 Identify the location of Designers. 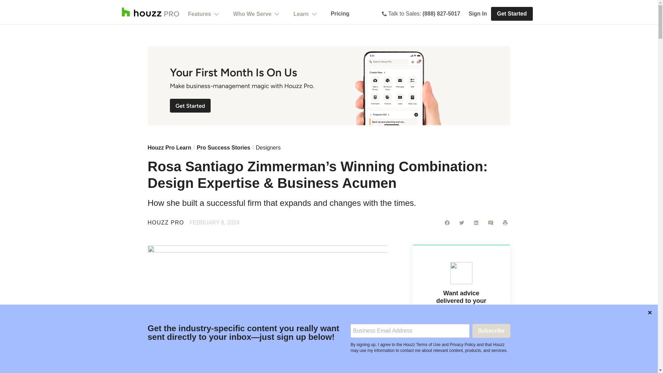
(268, 148).